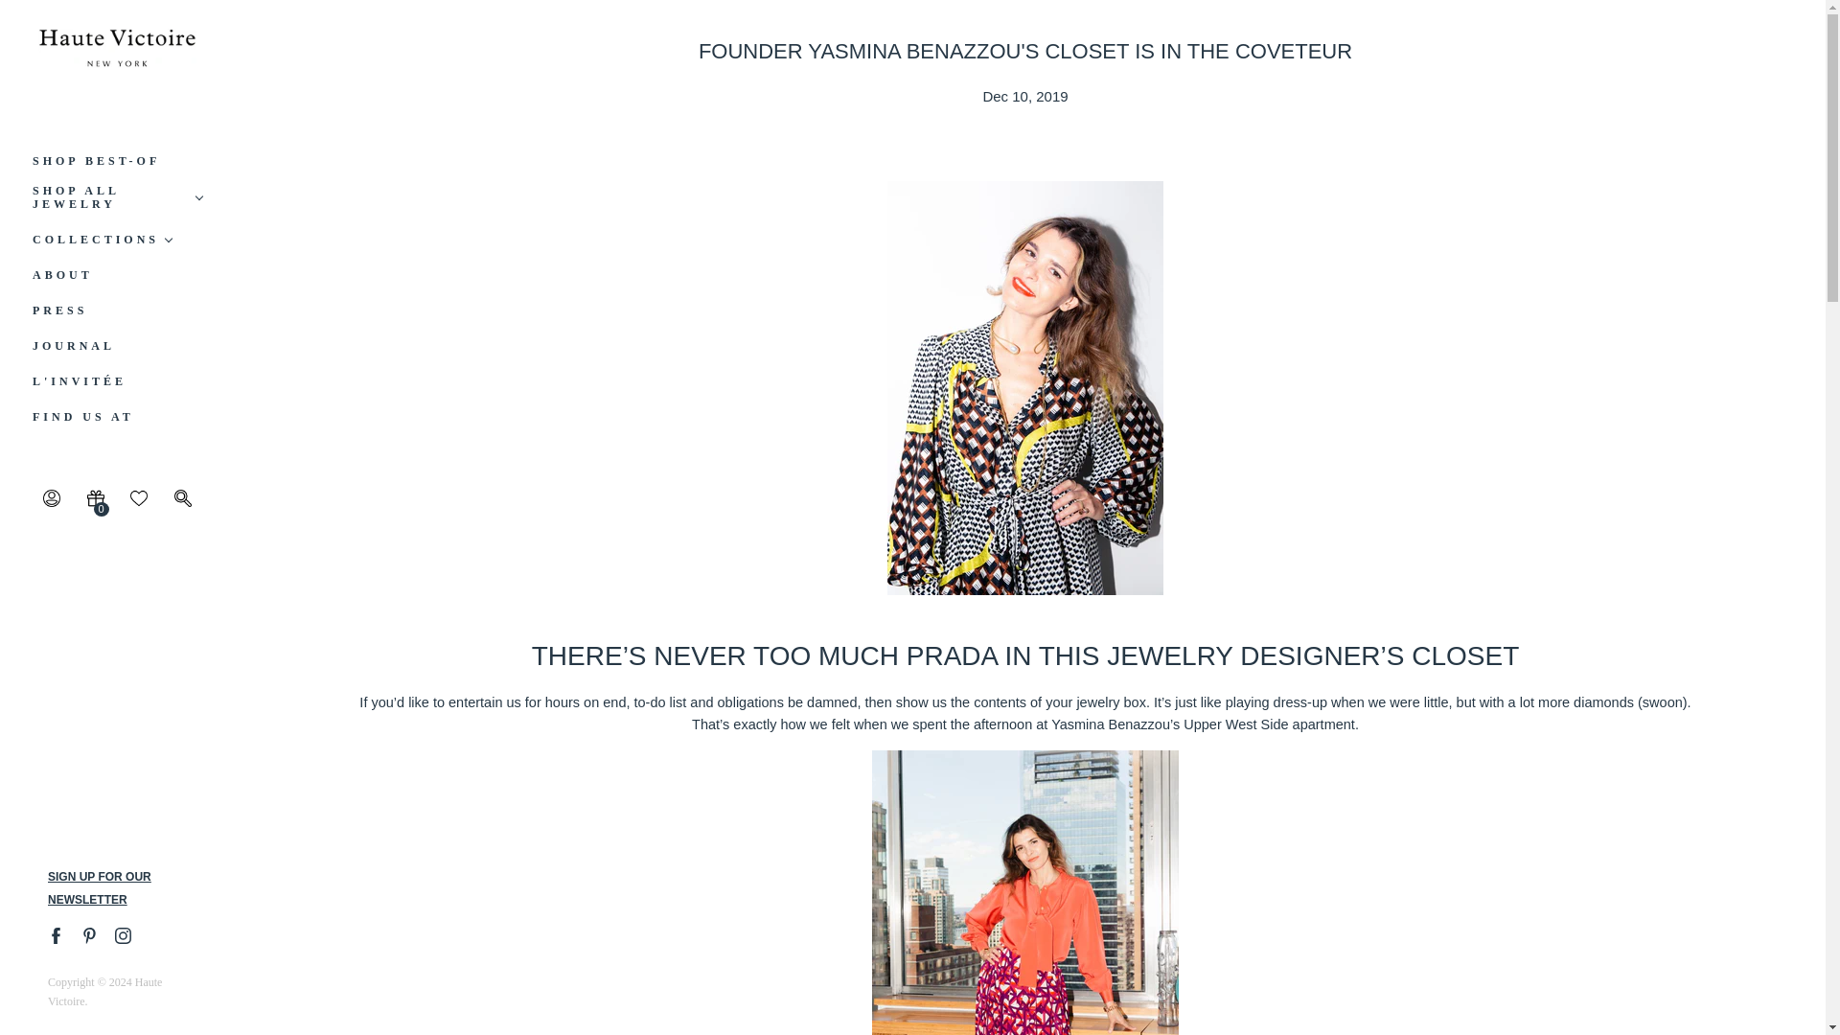 The image size is (1840, 1035). I want to click on SHOP ALL JEWELRY, so click(117, 197).